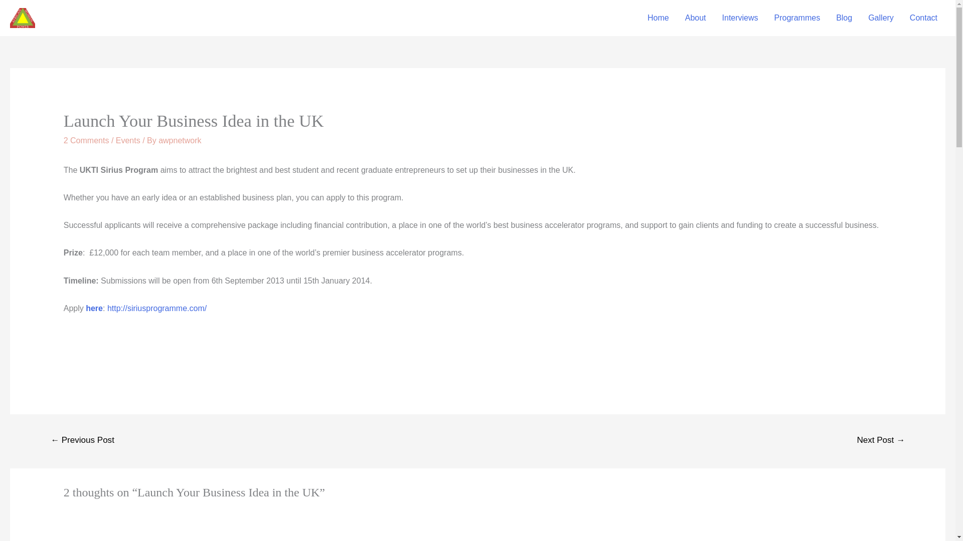 The height and width of the screenshot is (541, 963). What do you see at coordinates (923, 18) in the screenshot?
I see `Contact` at bounding box center [923, 18].